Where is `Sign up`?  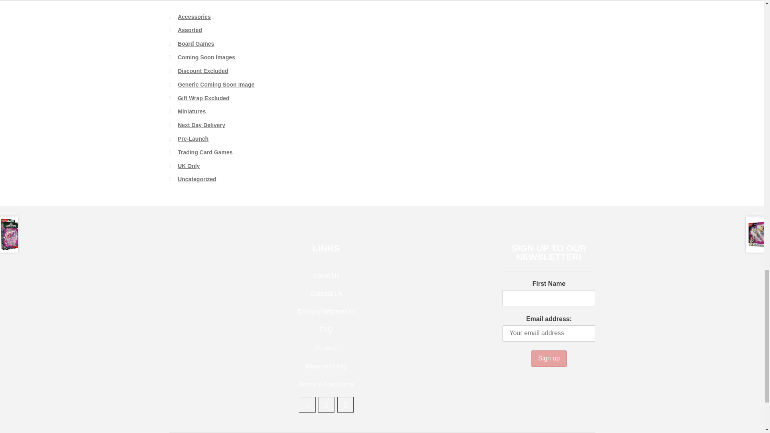
Sign up is located at coordinates (549, 358).